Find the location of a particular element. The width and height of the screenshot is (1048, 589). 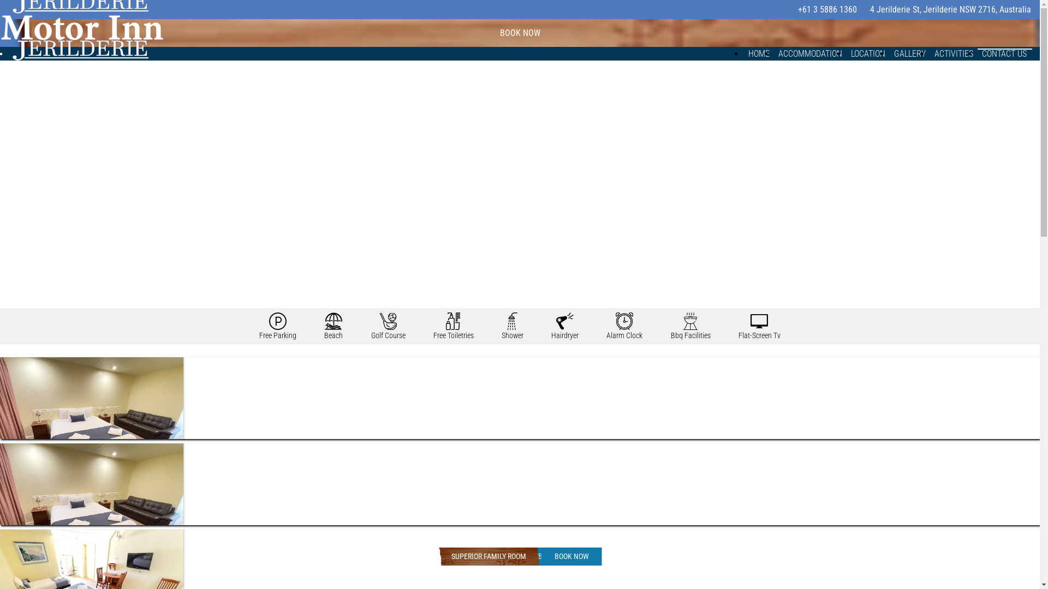

 4 Jerilderie St, Jerilderie NSW 2716, Australia is located at coordinates (950, 10).